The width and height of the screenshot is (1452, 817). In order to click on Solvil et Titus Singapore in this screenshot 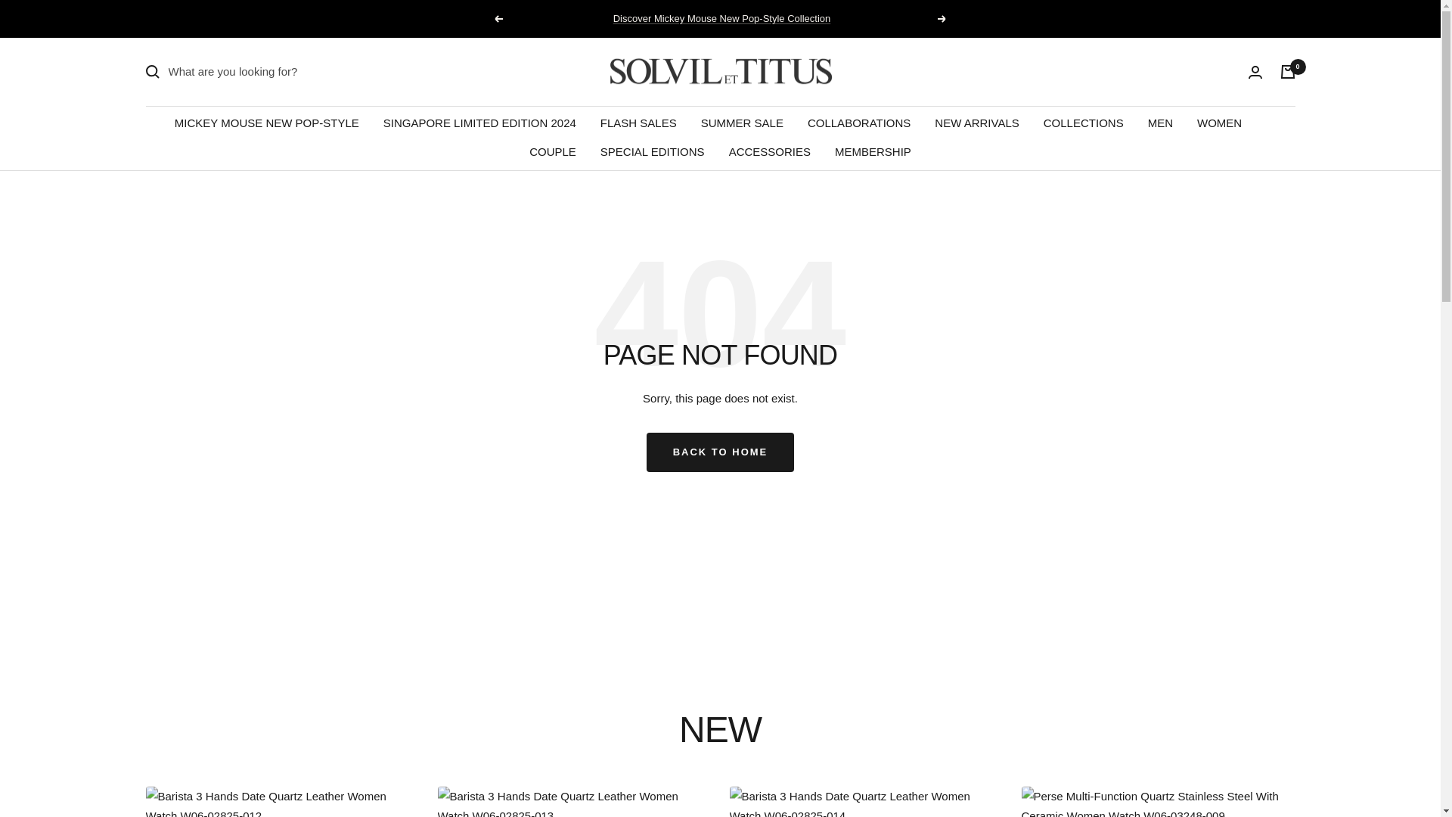, I will do `click(720, 72)`.